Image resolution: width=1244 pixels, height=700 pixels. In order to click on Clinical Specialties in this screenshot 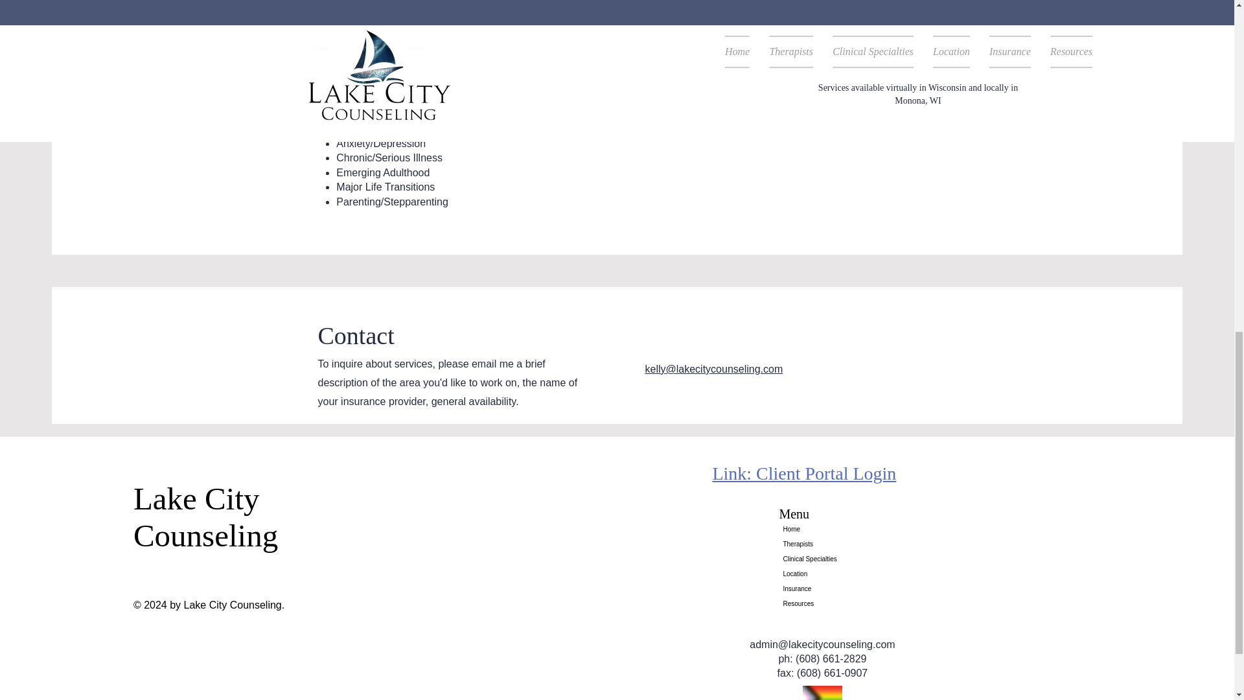, I will do `click(822, 559)`.